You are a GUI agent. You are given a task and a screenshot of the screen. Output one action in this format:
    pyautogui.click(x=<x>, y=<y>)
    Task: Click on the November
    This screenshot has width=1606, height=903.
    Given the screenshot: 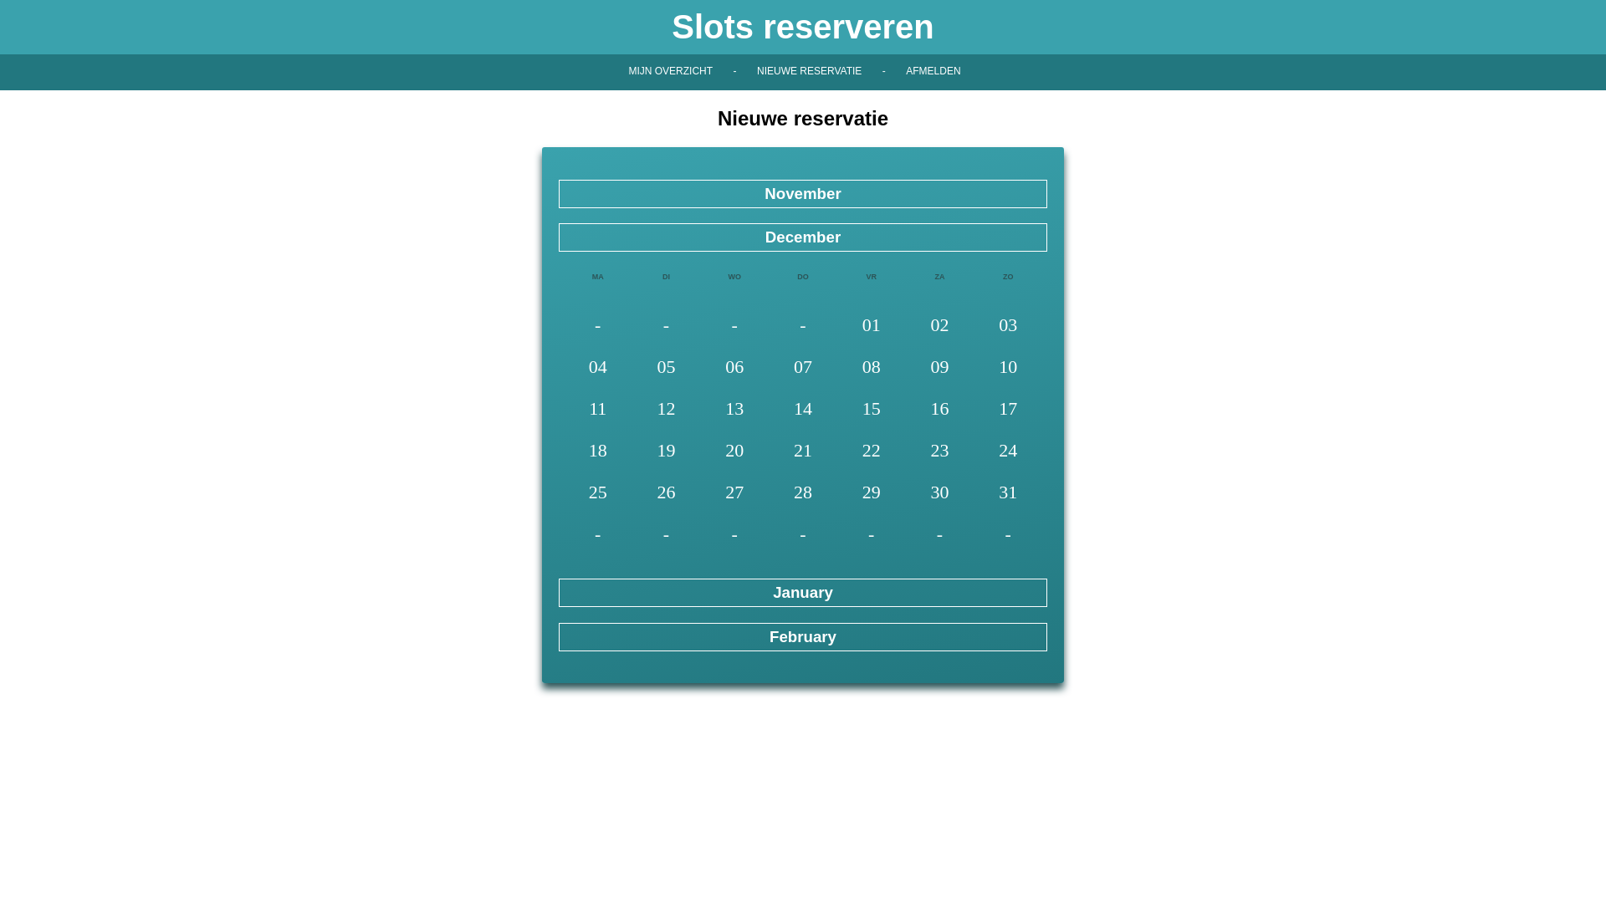 What is the action you would take?
    pyautogui.click(x=803, y=194)
    